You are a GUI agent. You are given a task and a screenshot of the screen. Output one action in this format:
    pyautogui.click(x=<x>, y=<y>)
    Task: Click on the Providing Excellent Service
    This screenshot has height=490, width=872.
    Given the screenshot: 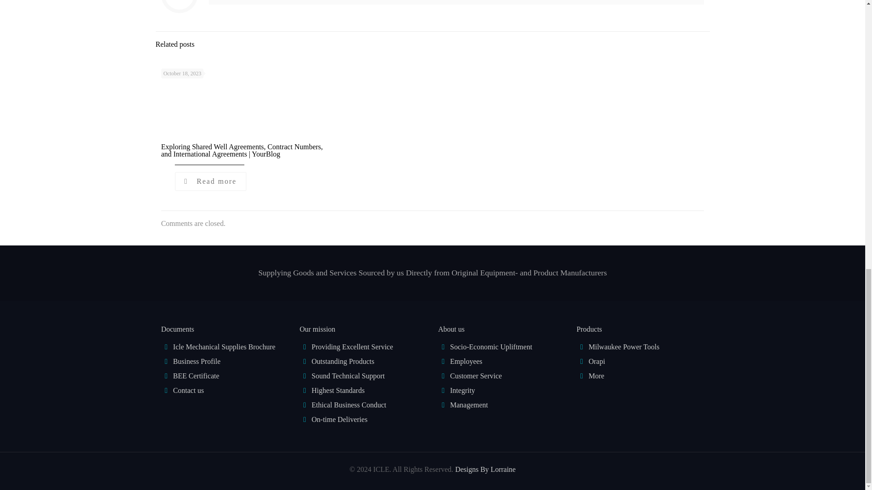 What is the action you would take?
    pyautogui.click(x=352, y=347)
    